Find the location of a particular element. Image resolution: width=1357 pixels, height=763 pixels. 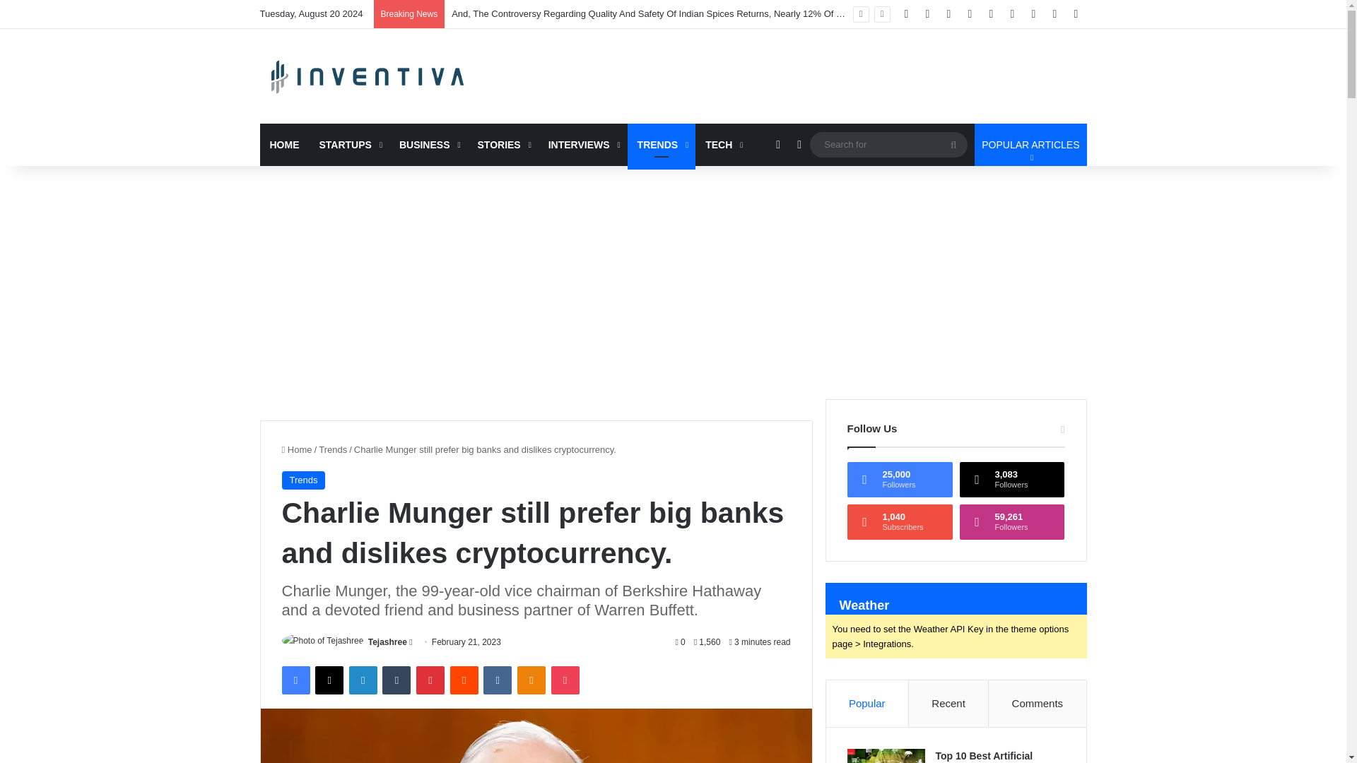

INTERVIEWS is located at coordinates (582, 144).